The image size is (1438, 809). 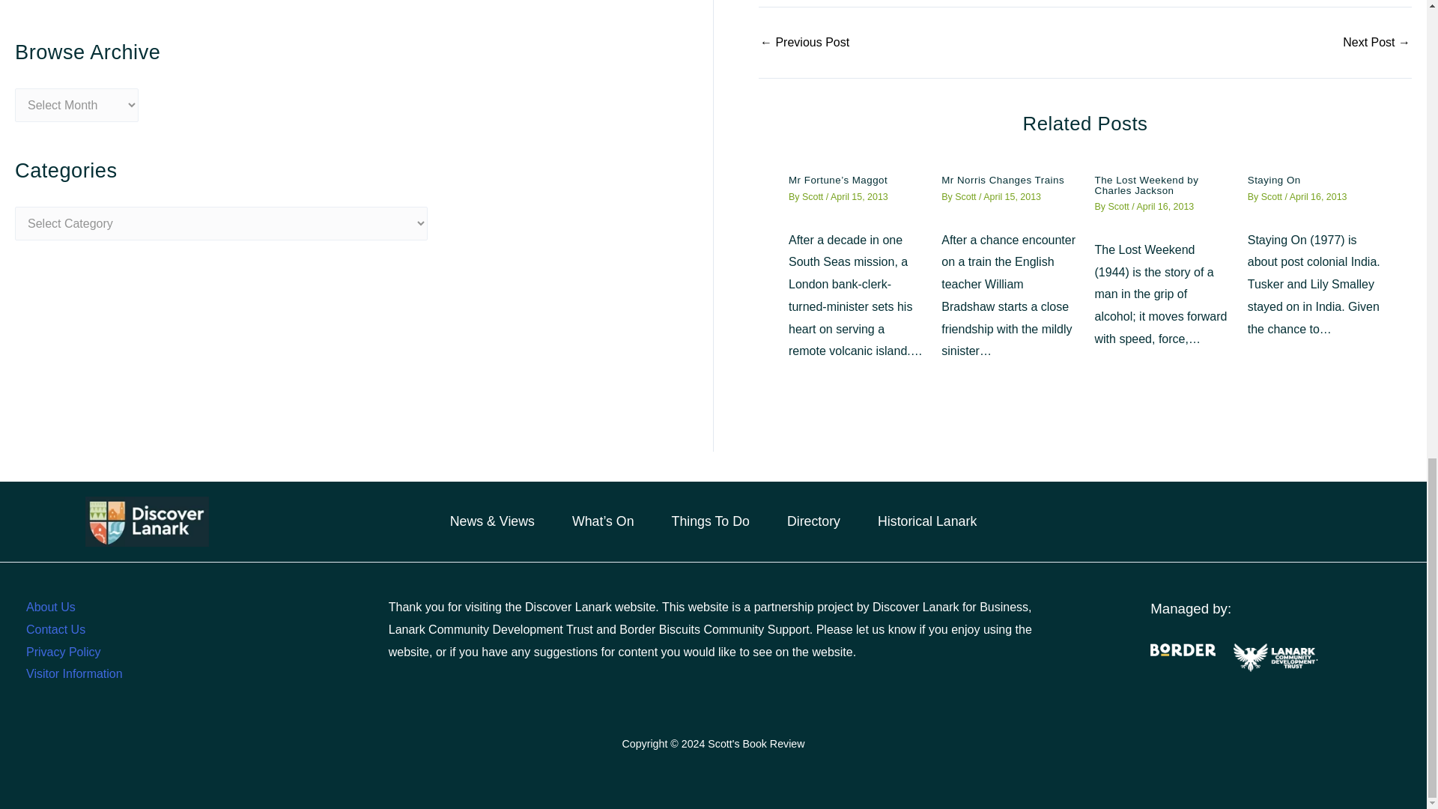 What do you see at coordinates (1147, 185) in the screenshot?
I see `The Lost Weekend by Charles Jackson` at bounding box center [1147, 185].